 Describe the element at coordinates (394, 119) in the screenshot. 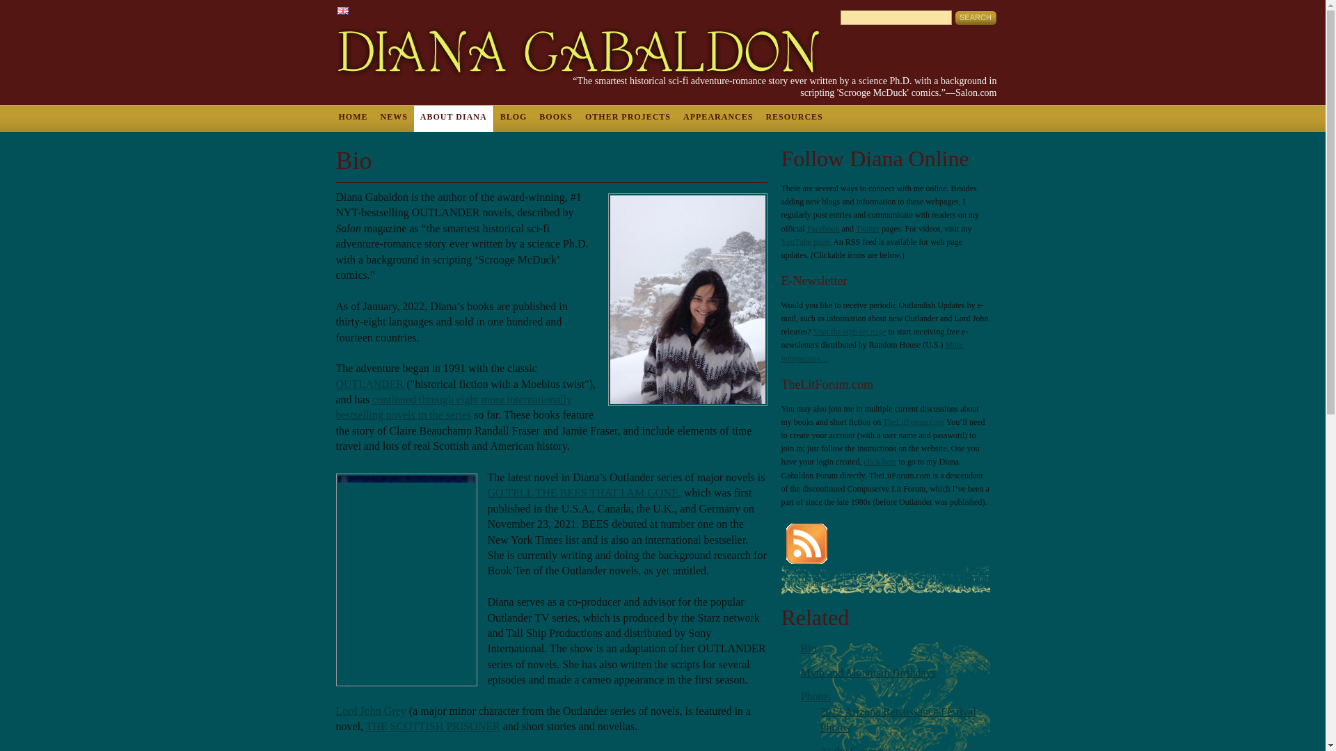

I see `NEWS` at that location.